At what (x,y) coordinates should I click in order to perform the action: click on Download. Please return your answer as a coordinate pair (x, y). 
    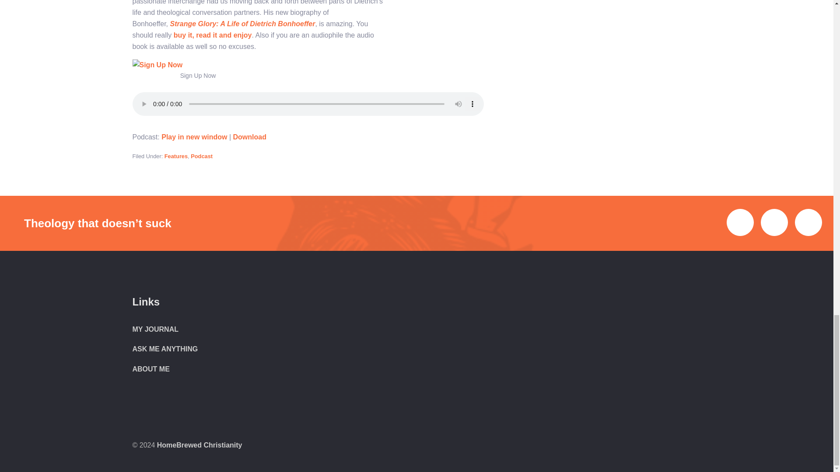
    Looking at the image, I should click on (249, 136).